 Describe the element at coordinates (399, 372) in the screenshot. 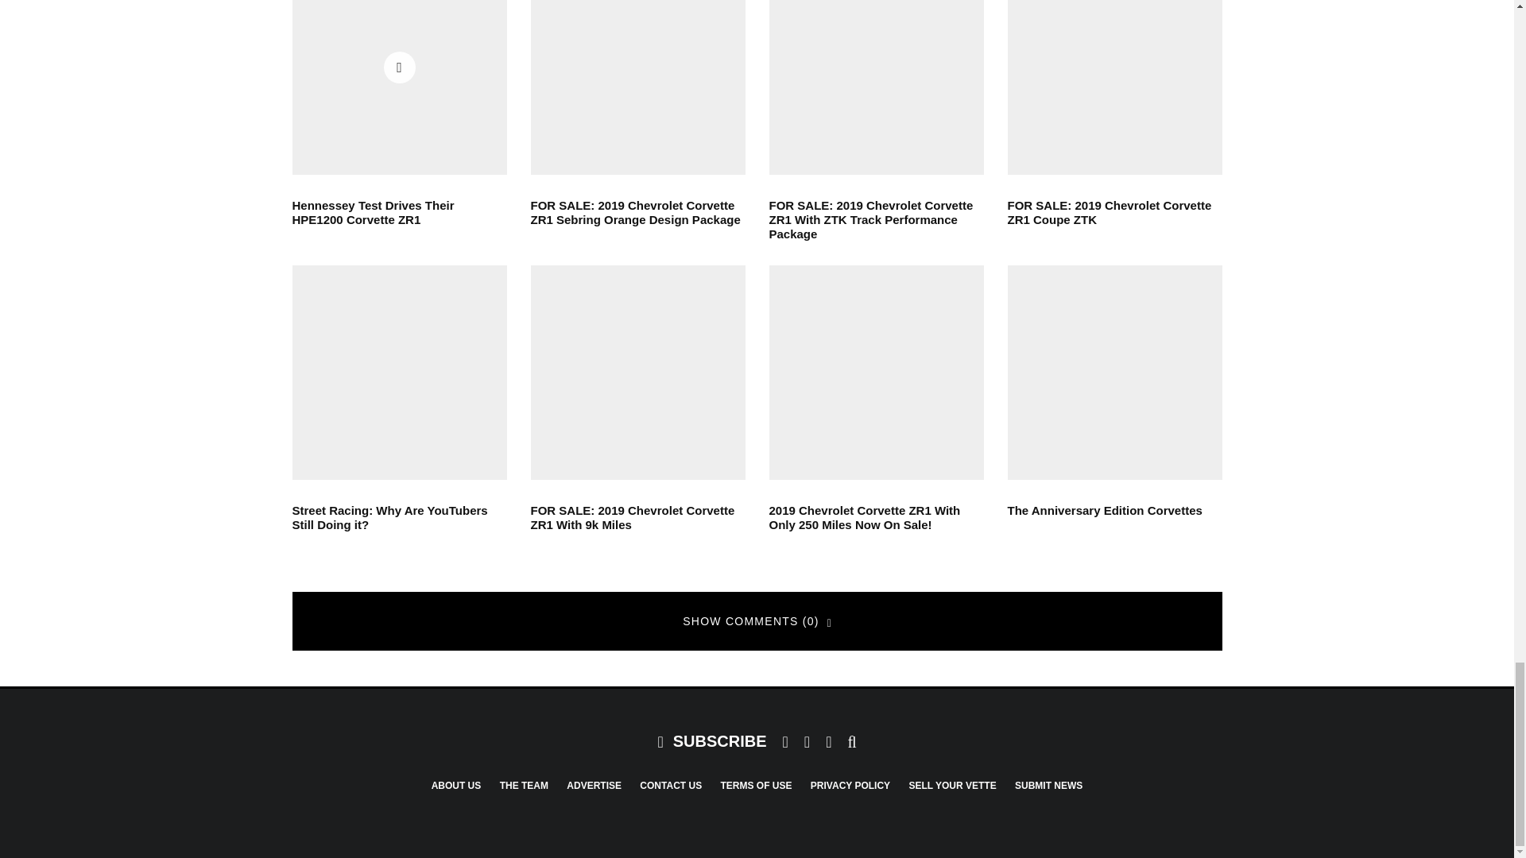

I see `street racing try` at that location.